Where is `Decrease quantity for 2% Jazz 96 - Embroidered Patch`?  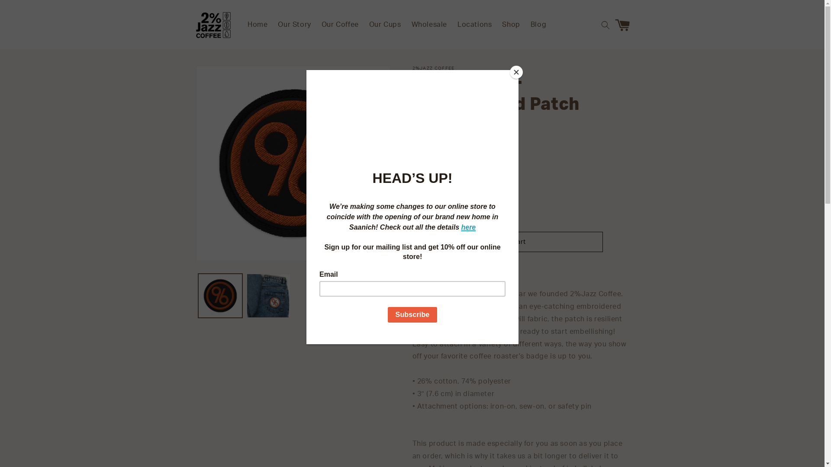
Decrease quantity for 2% Jazz 96 - Embroidered Patch is located at coordinates (422, 211).